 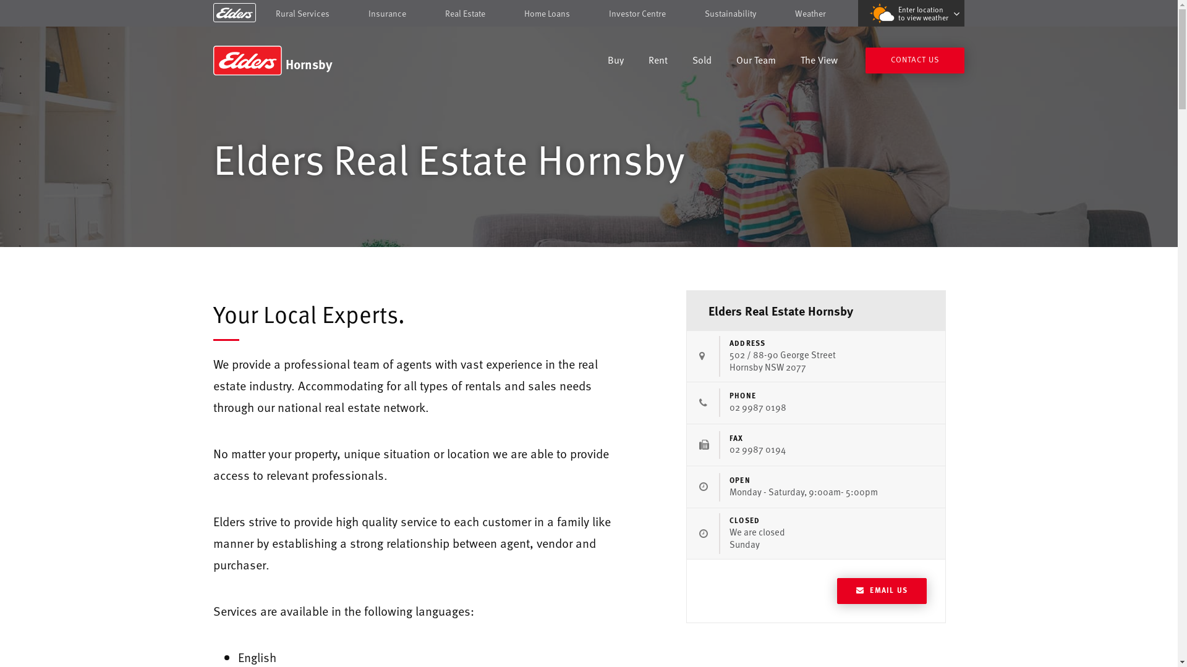 What do you see at coordinates (637, 14) in the screenshot?
I see `Investor Centre` at bounding box center [637, 14].